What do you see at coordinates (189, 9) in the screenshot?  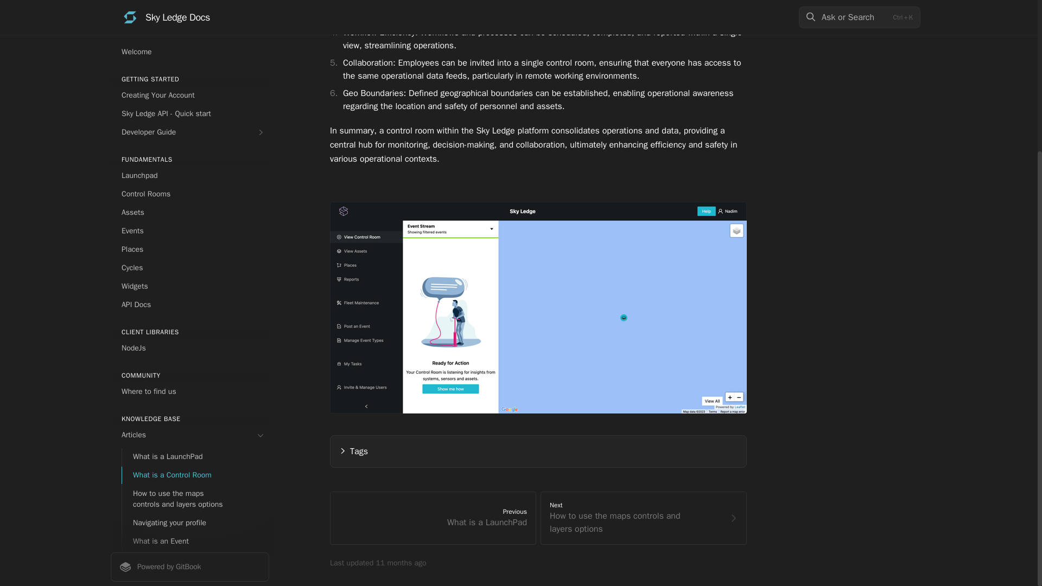 I see `Assets` at bounding box center [189, 9].